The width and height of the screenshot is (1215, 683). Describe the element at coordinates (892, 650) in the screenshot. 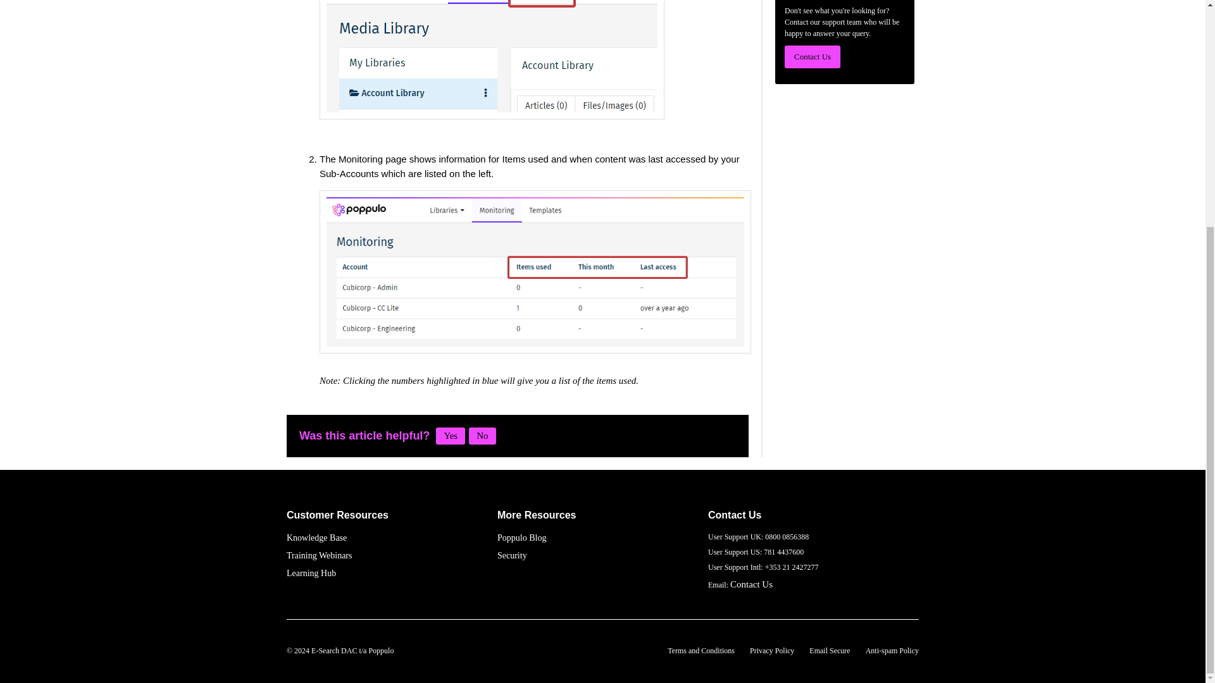

I see `Anti-spam Policy` at that location.